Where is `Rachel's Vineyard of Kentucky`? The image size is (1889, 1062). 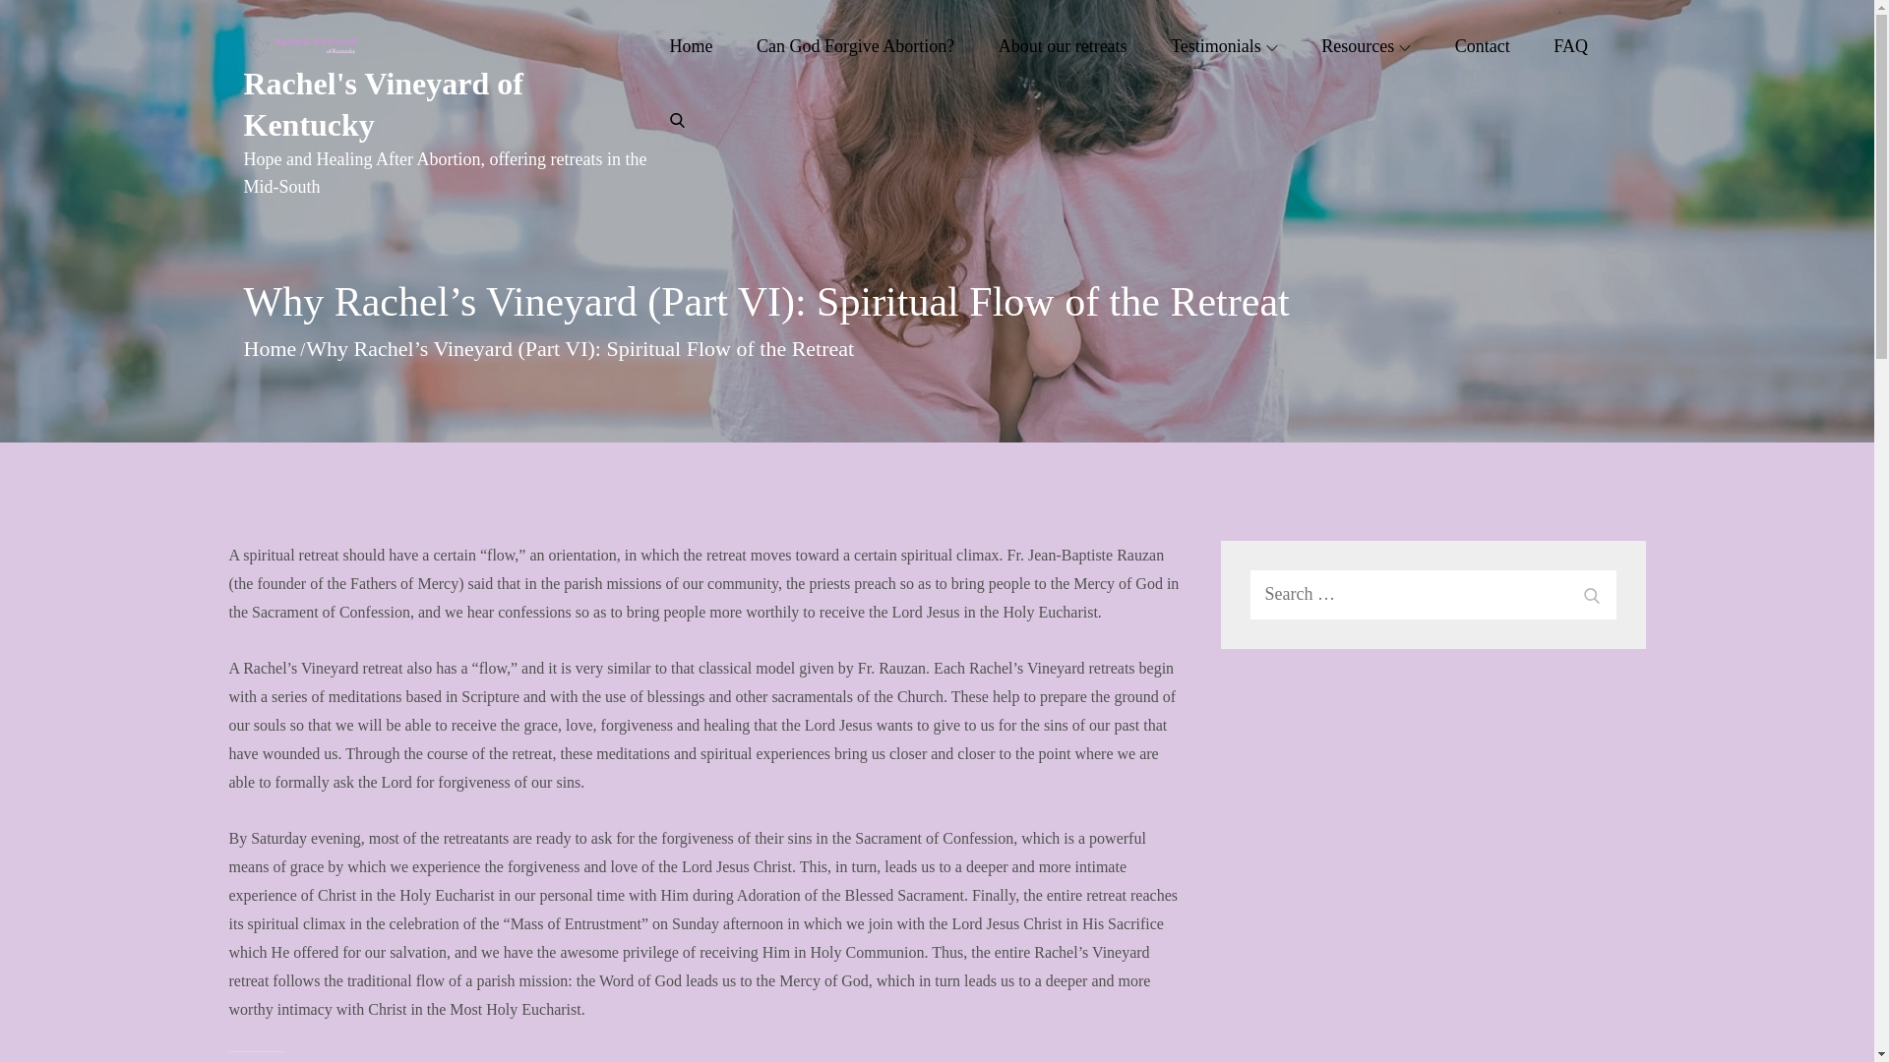
Rachel's Vineyard of Kentucky is located at coordinates (383, 103).